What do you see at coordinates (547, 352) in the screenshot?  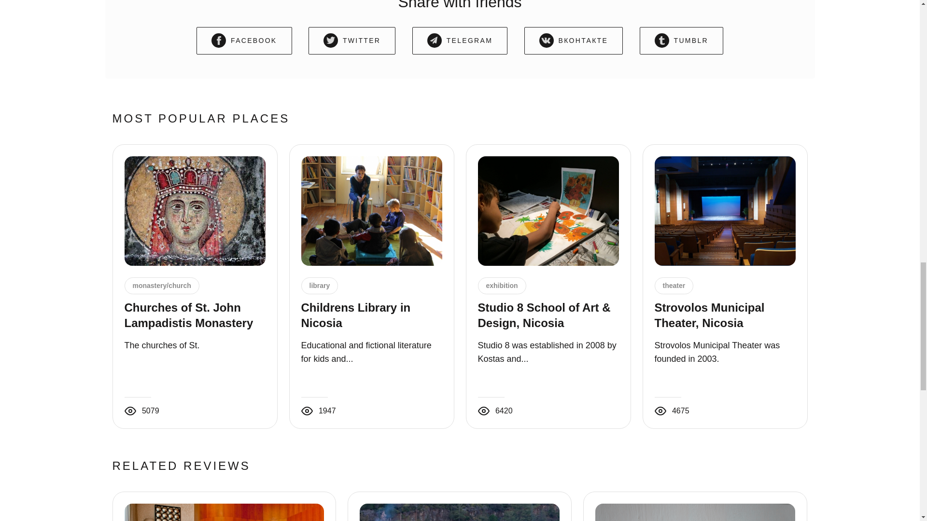 I see `Studio 8 was established in 2008 by Kostas and...` at bounding box center [547, 352].